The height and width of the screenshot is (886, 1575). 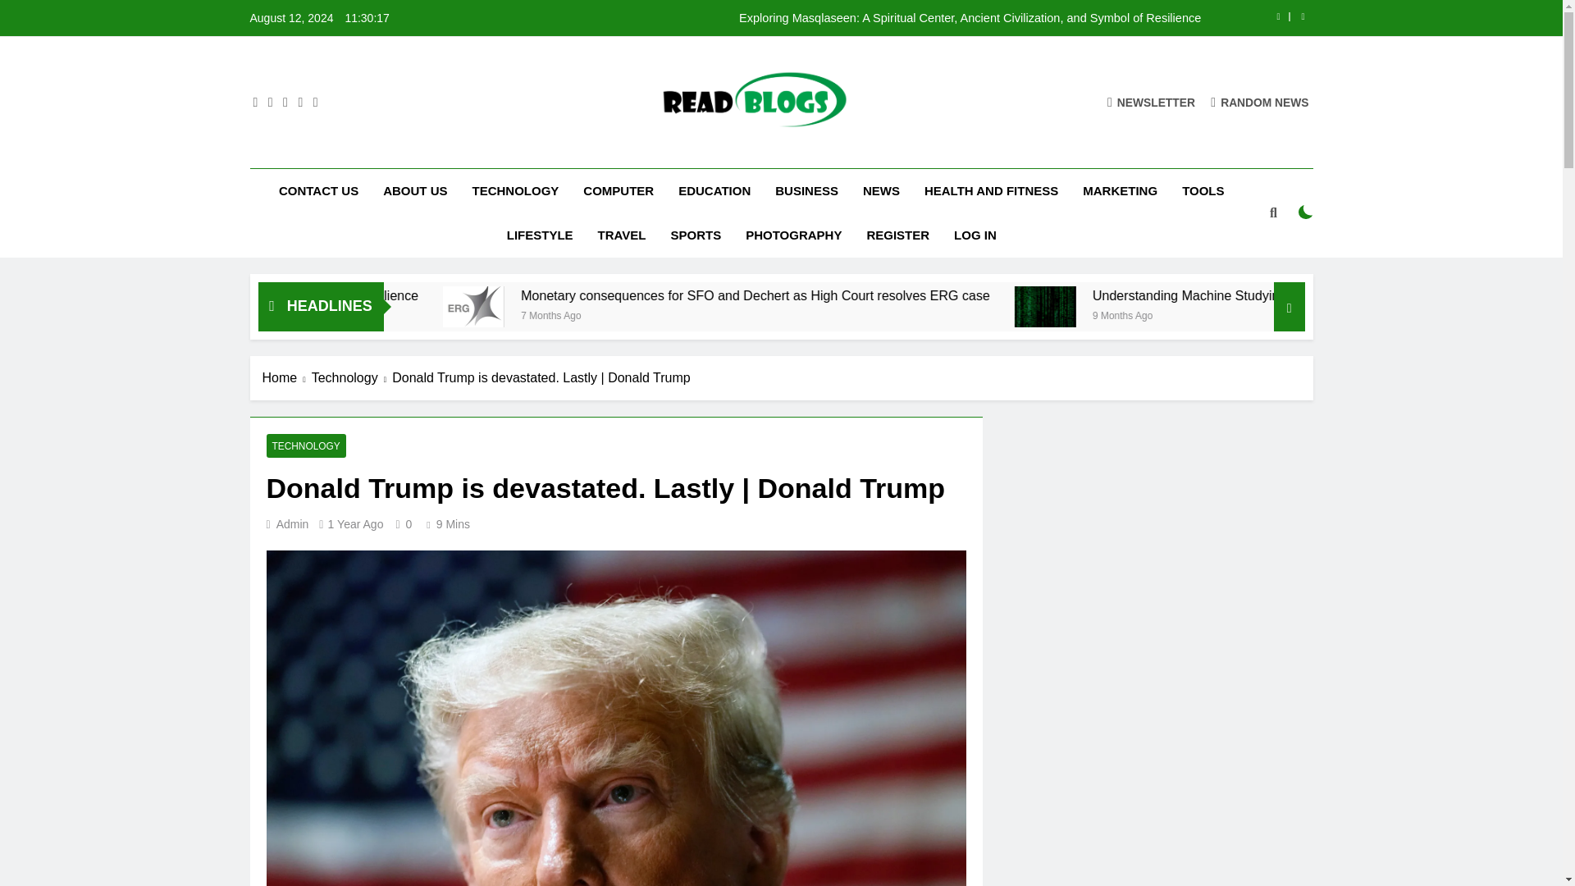 I want to click on ABOUT US, so click(x=415, y=191).